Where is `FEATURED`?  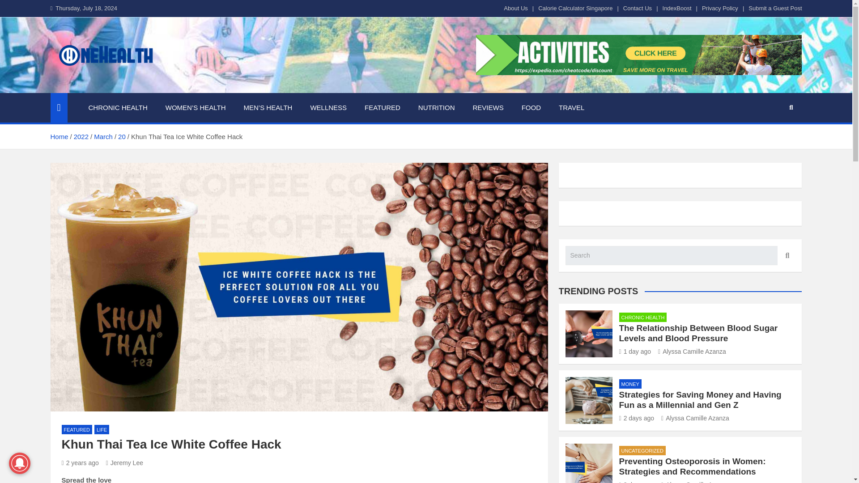 FEATURED is located at coordinates (77, 429).